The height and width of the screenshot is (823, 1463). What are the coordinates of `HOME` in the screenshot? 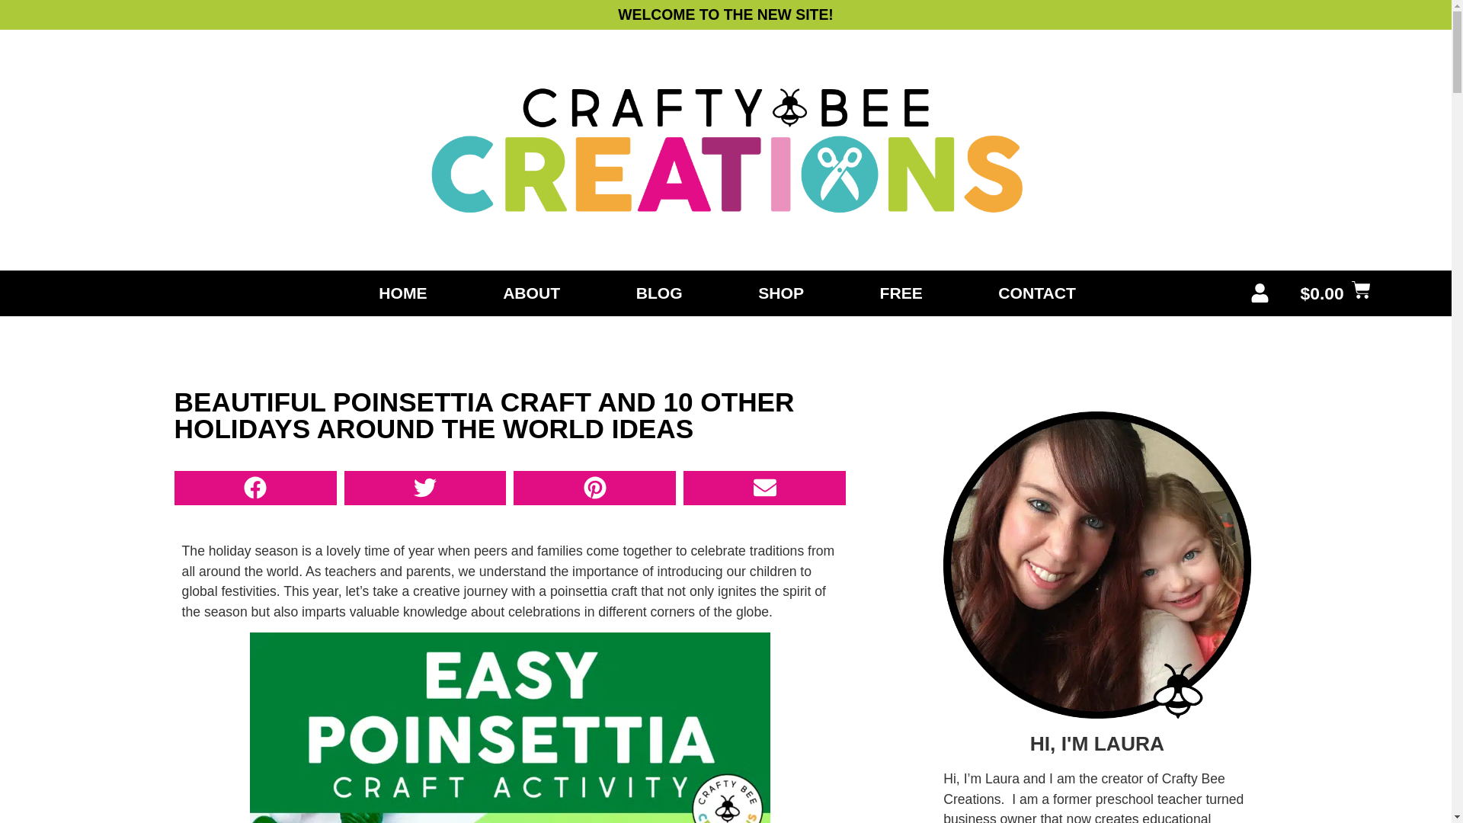 It's located at (402, 293).